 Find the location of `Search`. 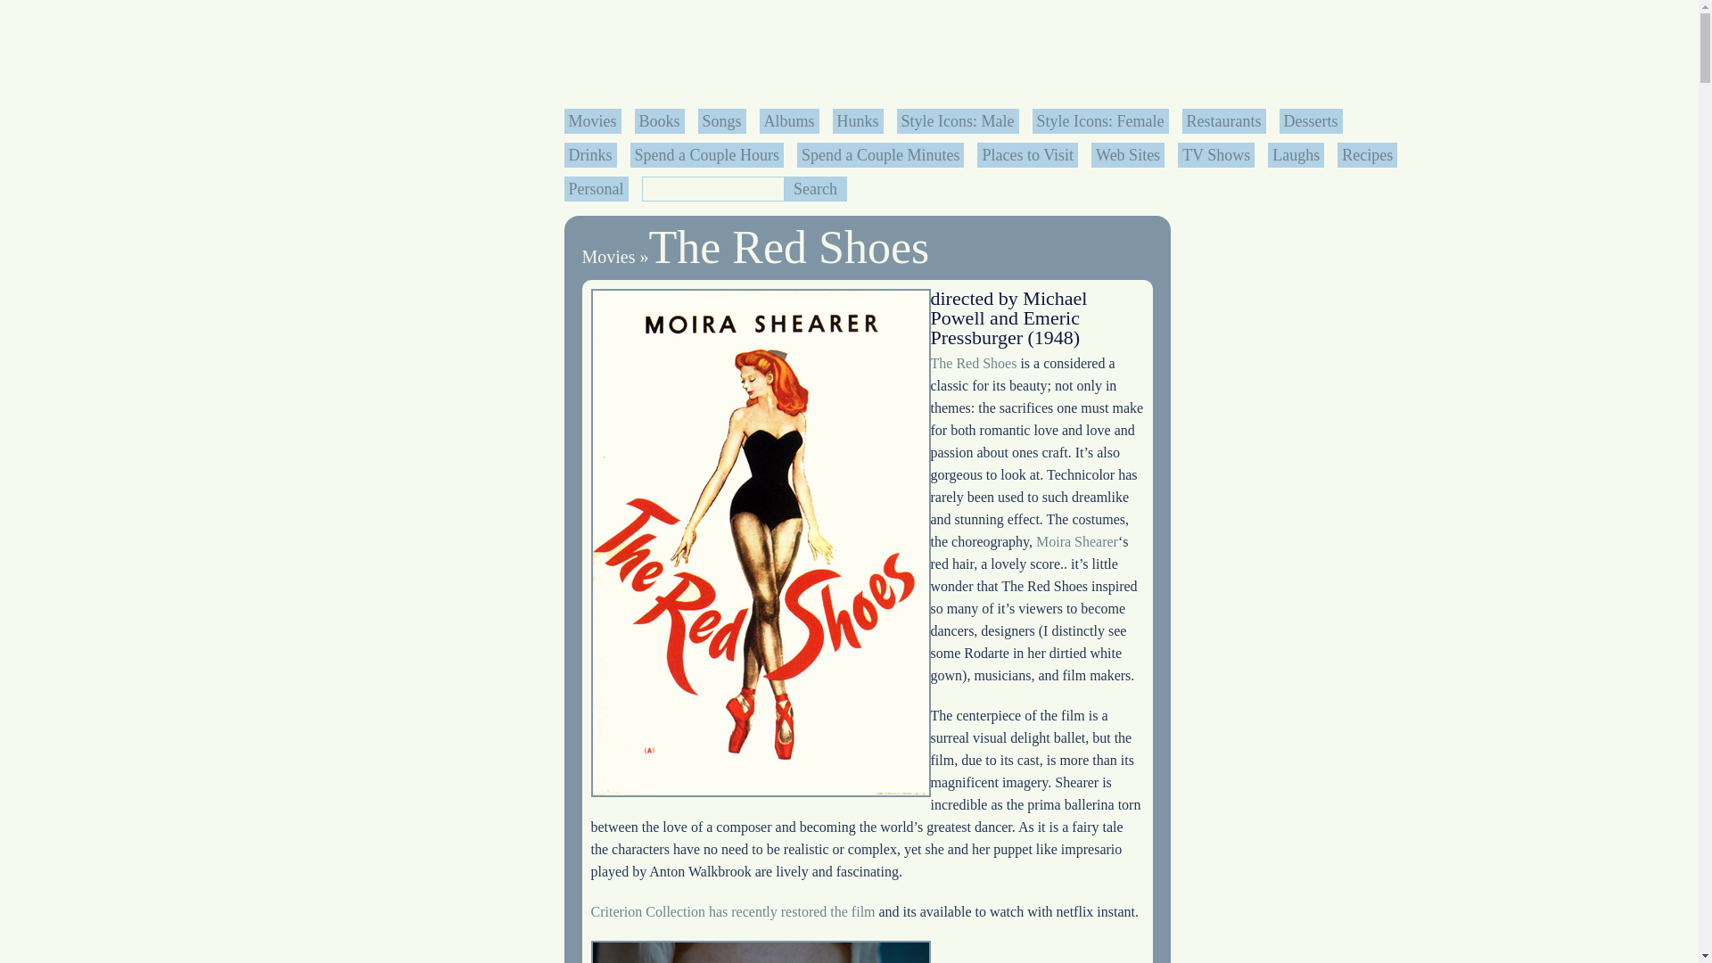

Search is located at coordinates (815, 188).